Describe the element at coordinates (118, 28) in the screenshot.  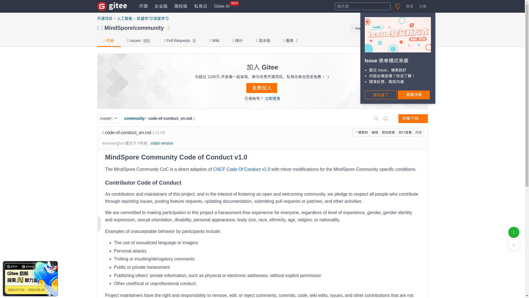
I see `MindSpore` at that location.